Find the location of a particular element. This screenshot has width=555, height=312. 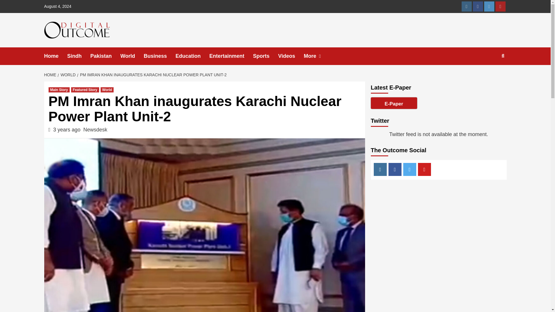

Newsdesk is located at coordinates (95, 129).